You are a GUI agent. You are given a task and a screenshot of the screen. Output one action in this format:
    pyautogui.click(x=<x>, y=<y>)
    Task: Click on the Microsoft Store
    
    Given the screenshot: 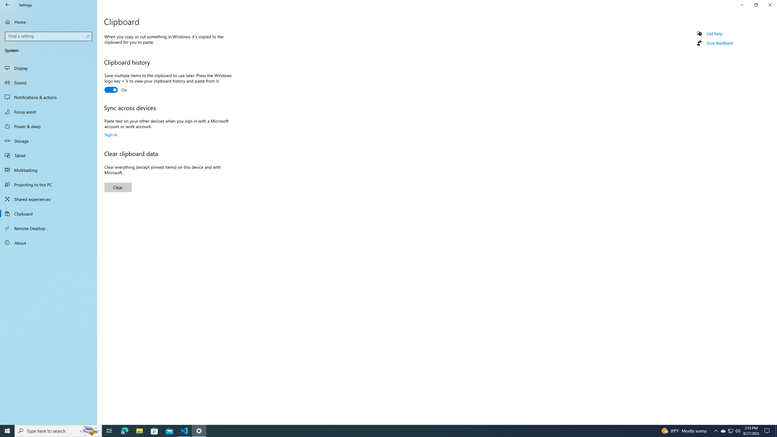 What is the action you would take?
    pyautogui.click(x=716, y=431)
    